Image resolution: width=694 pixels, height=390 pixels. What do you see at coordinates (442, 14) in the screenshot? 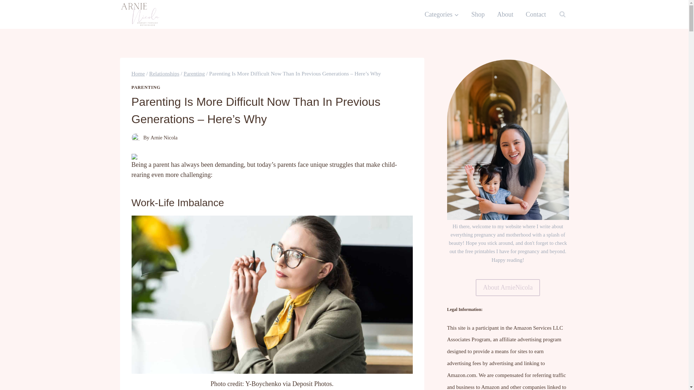
I see `Categories` at bounding box center [442, 14].